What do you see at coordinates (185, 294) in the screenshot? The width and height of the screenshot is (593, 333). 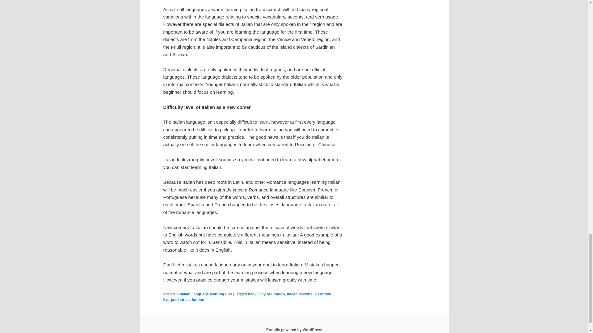 I see `Italian` at bounding box center [185, 294].